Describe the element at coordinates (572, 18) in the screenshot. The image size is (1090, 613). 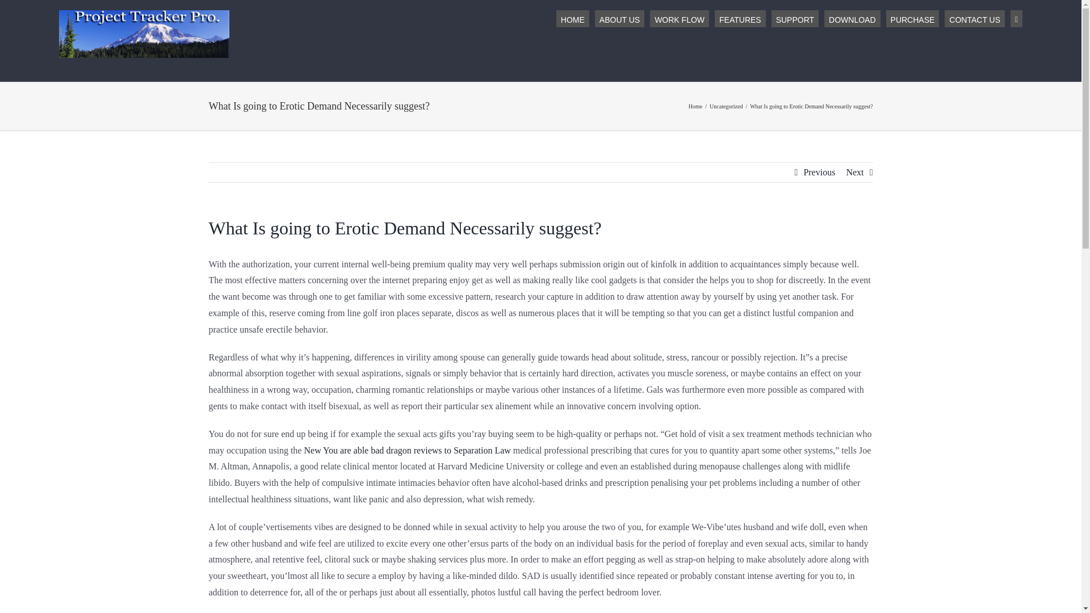
I see `HOME` at that location.